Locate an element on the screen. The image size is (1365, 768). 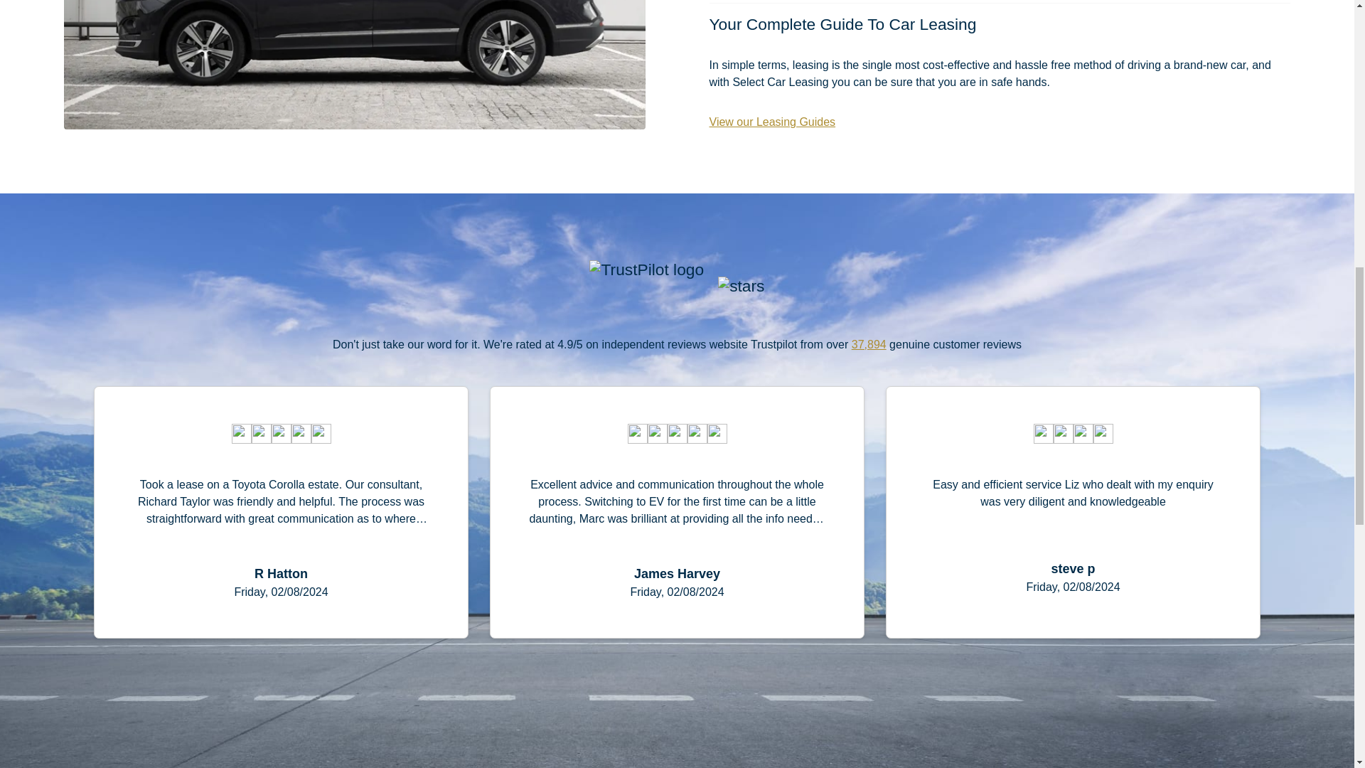
5 stars is located at coordinates (282, 434).